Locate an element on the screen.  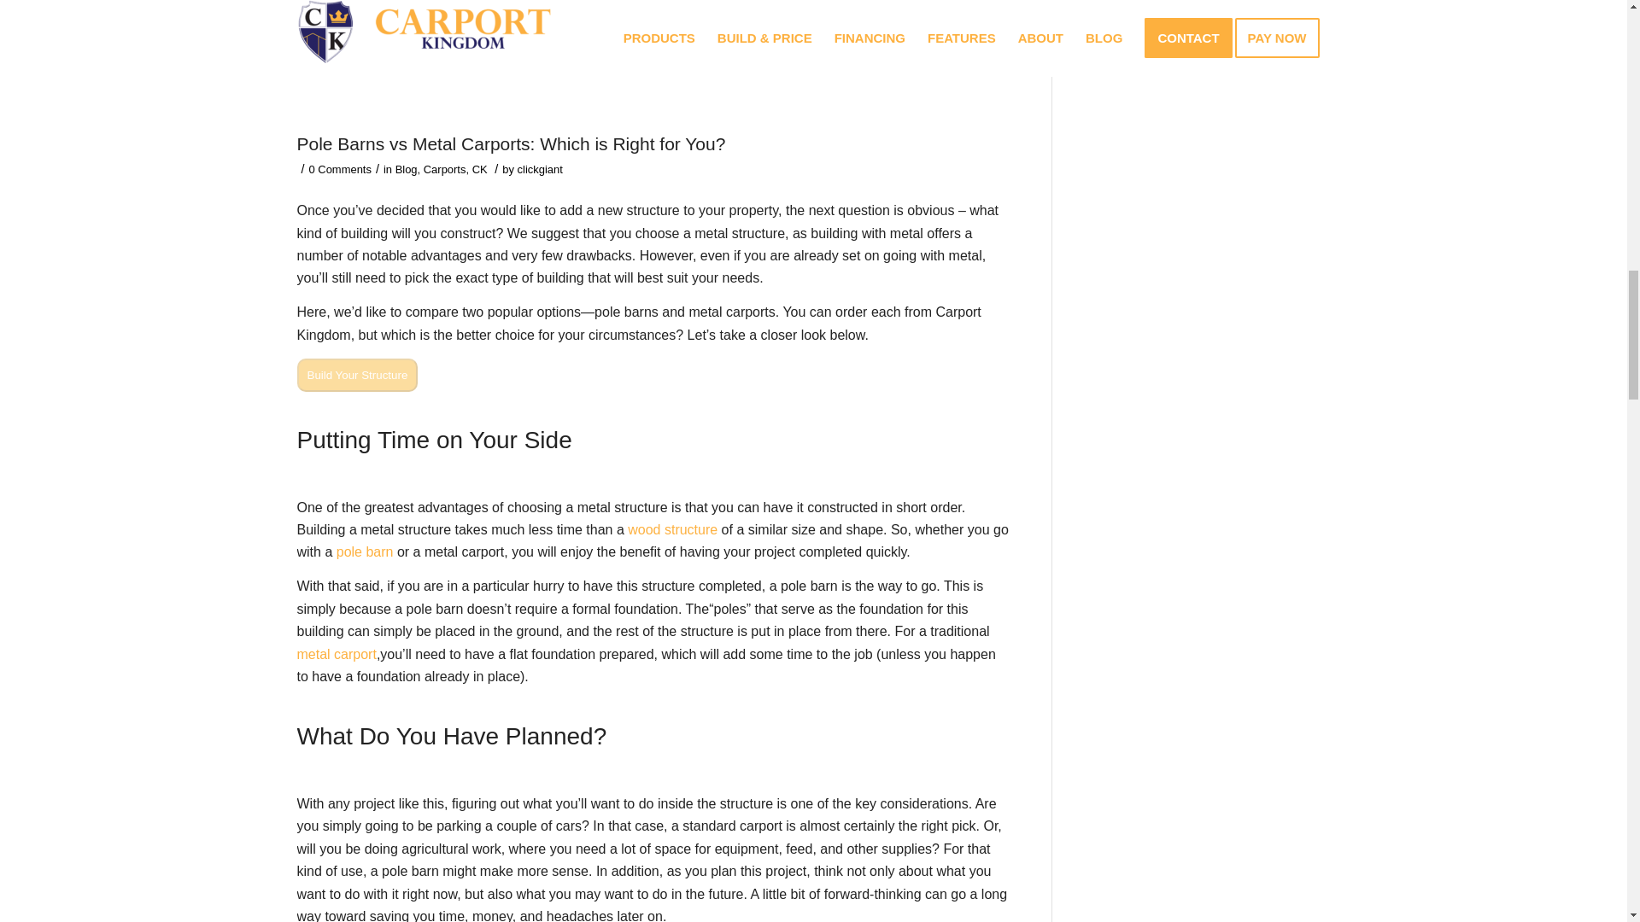
Pole Barns vs Metal Carports: Which is Right for You? is located at coordinates (511, 143).